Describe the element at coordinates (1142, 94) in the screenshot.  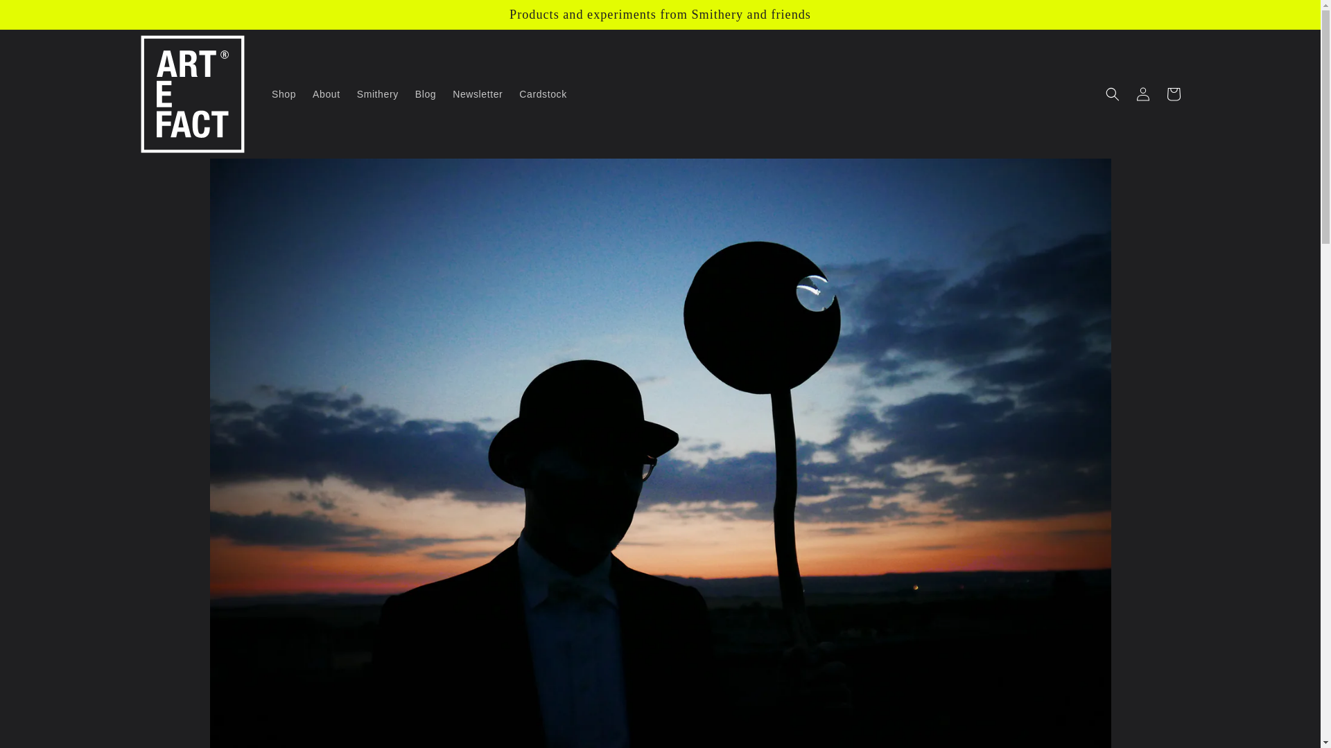
I see `Log in` at that location.